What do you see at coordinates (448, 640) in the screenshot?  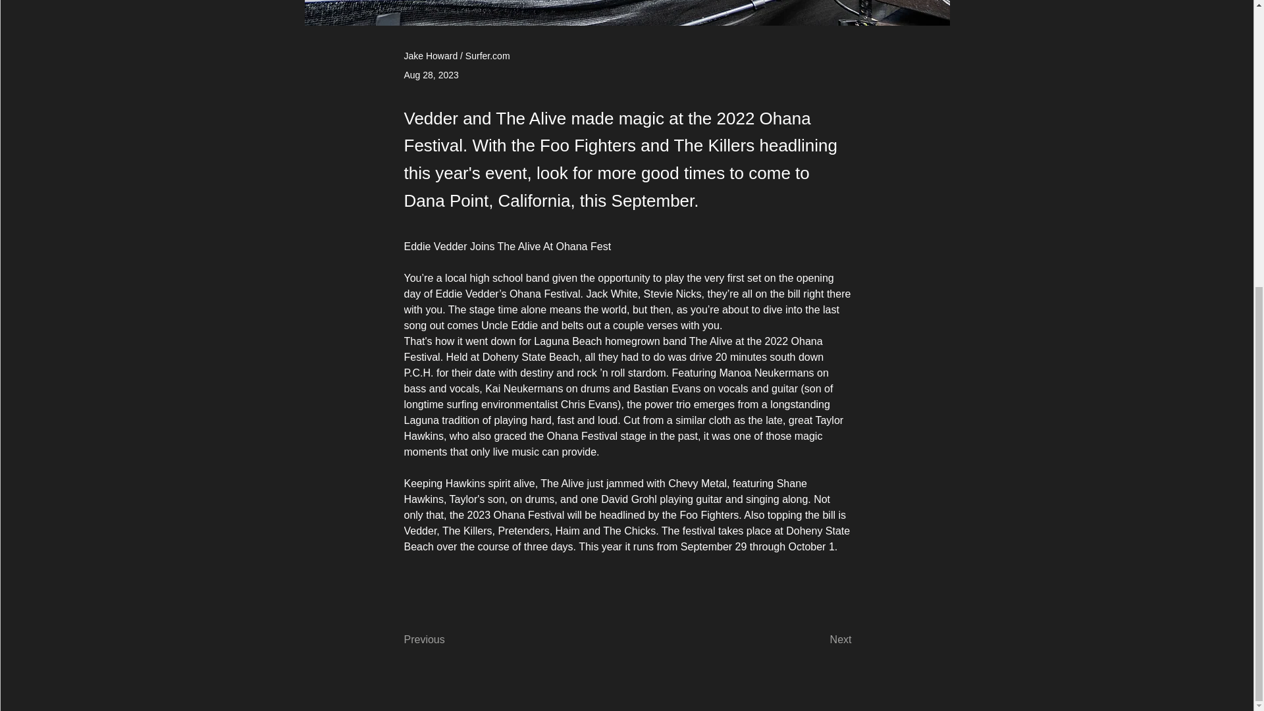 I see `Previous` at bounding box center [448, 640].